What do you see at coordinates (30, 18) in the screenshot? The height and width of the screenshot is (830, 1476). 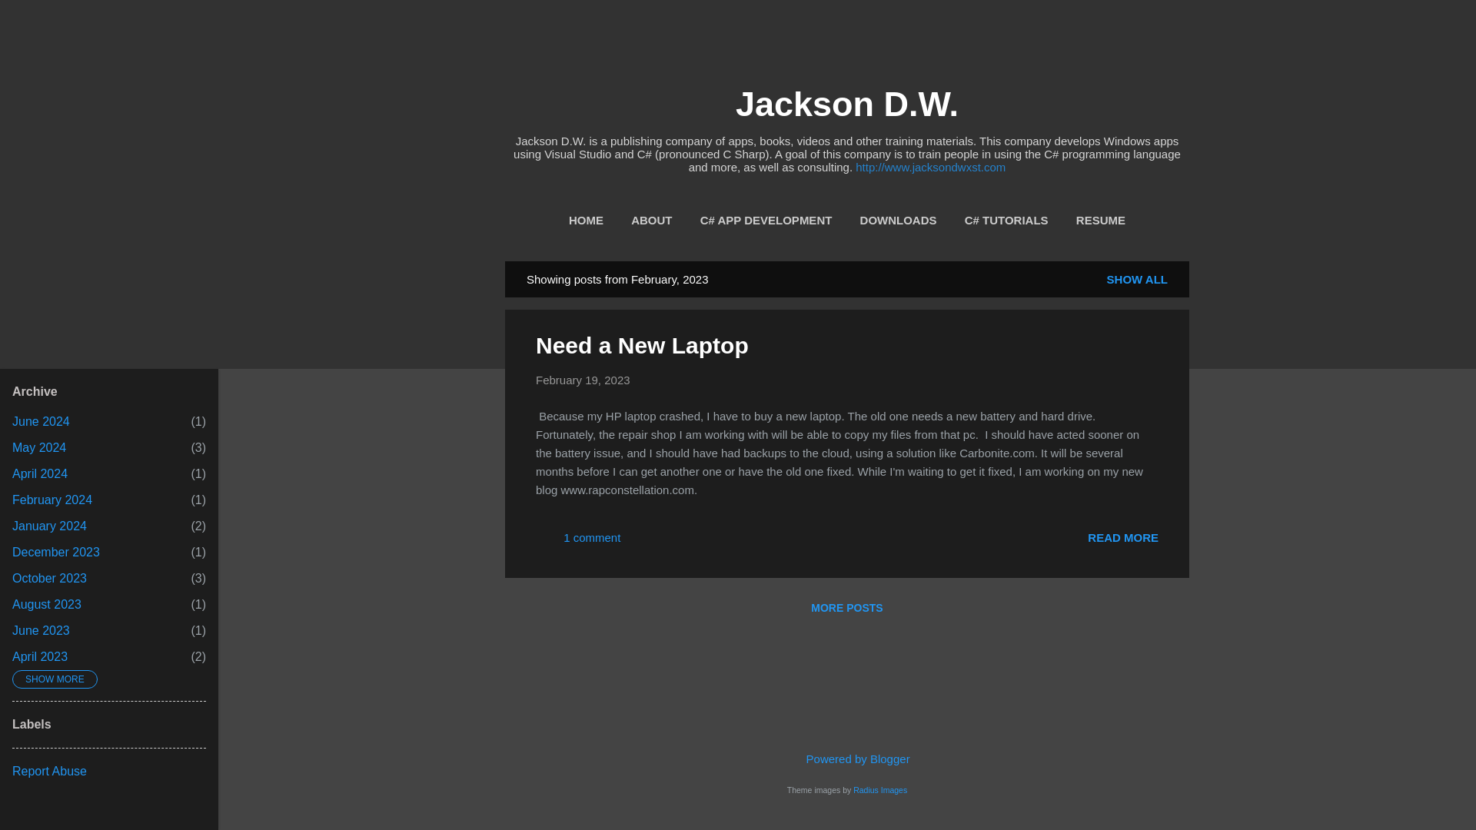 I see `permanent link` at bounding box center [30, 18].